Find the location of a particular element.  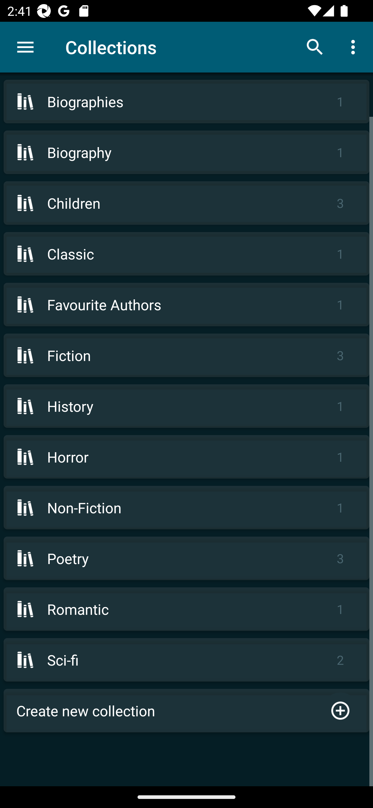

Children 3 is located at coordinates (187, 203).